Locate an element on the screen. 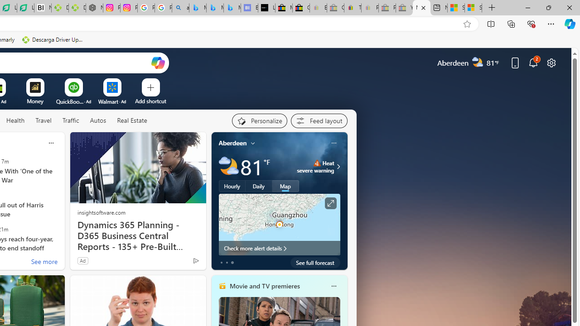  insightsoftware.com is located at coordinates (101, 212).